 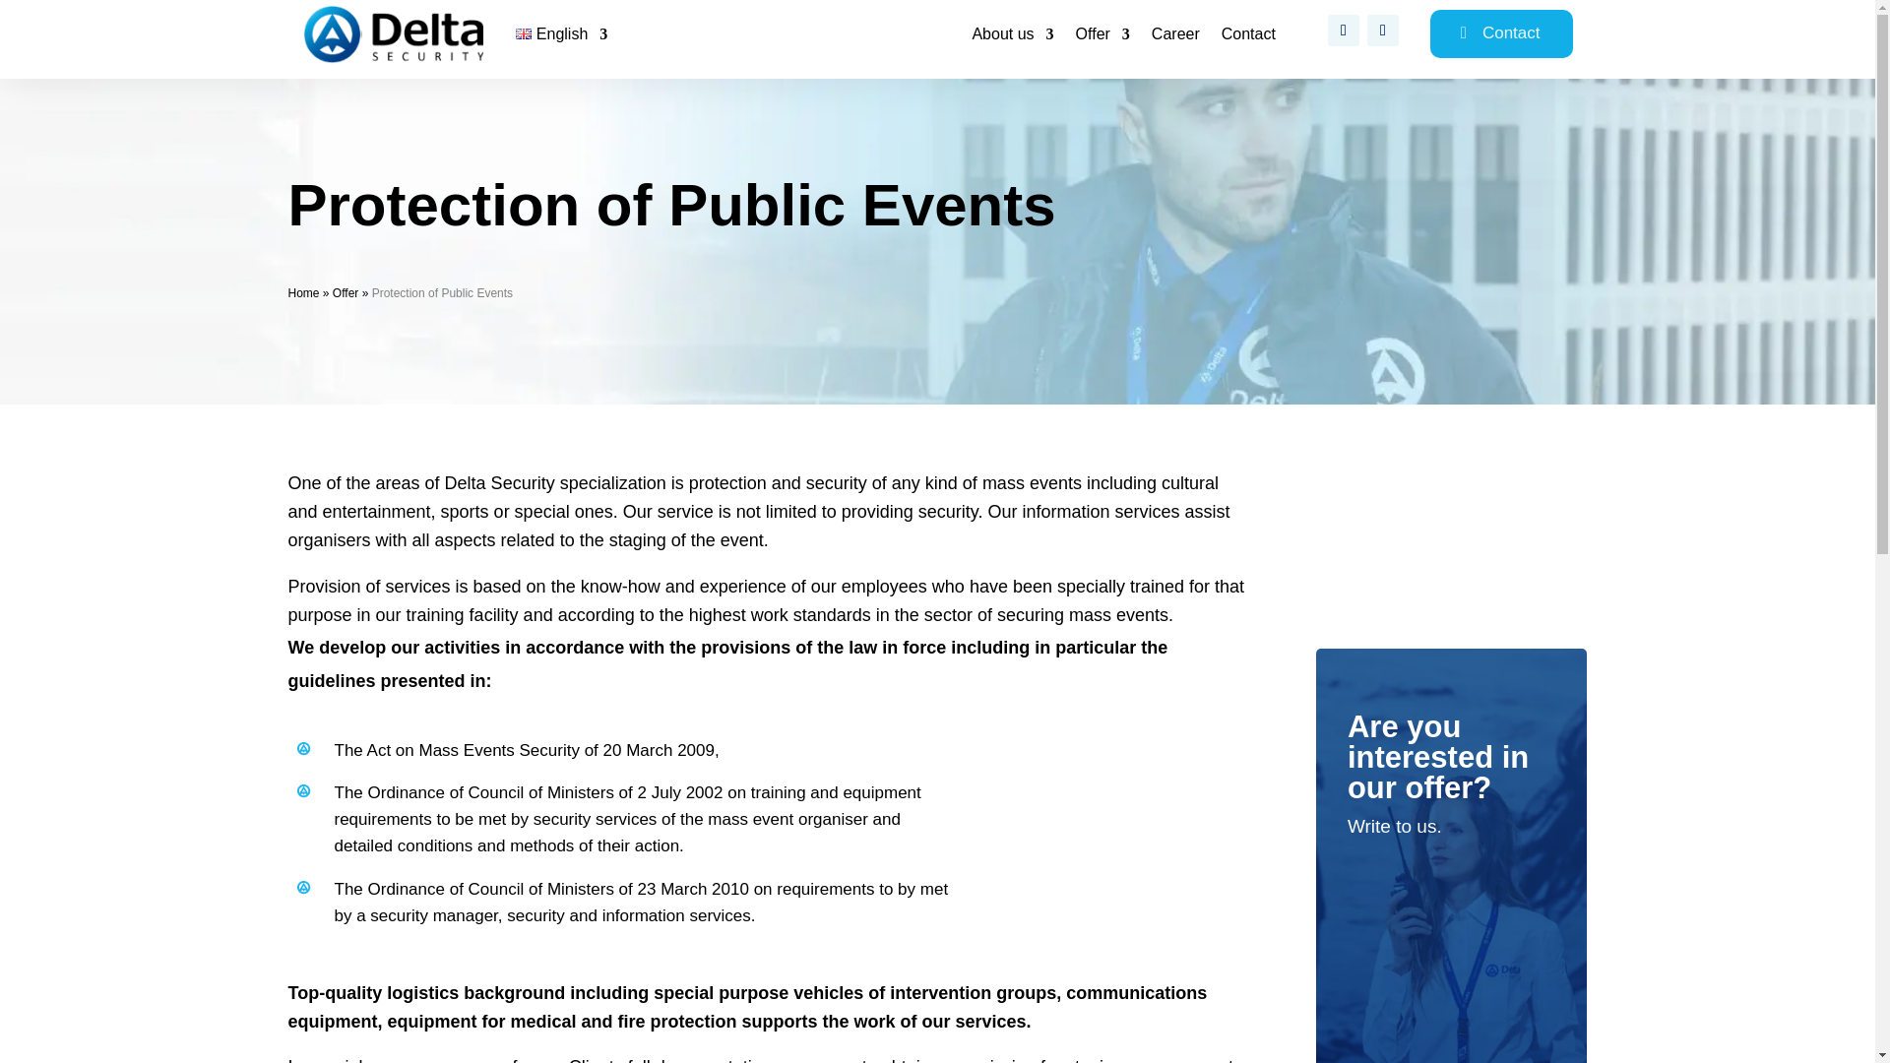 I want to click on Offer, so click(x=1102, y=37).